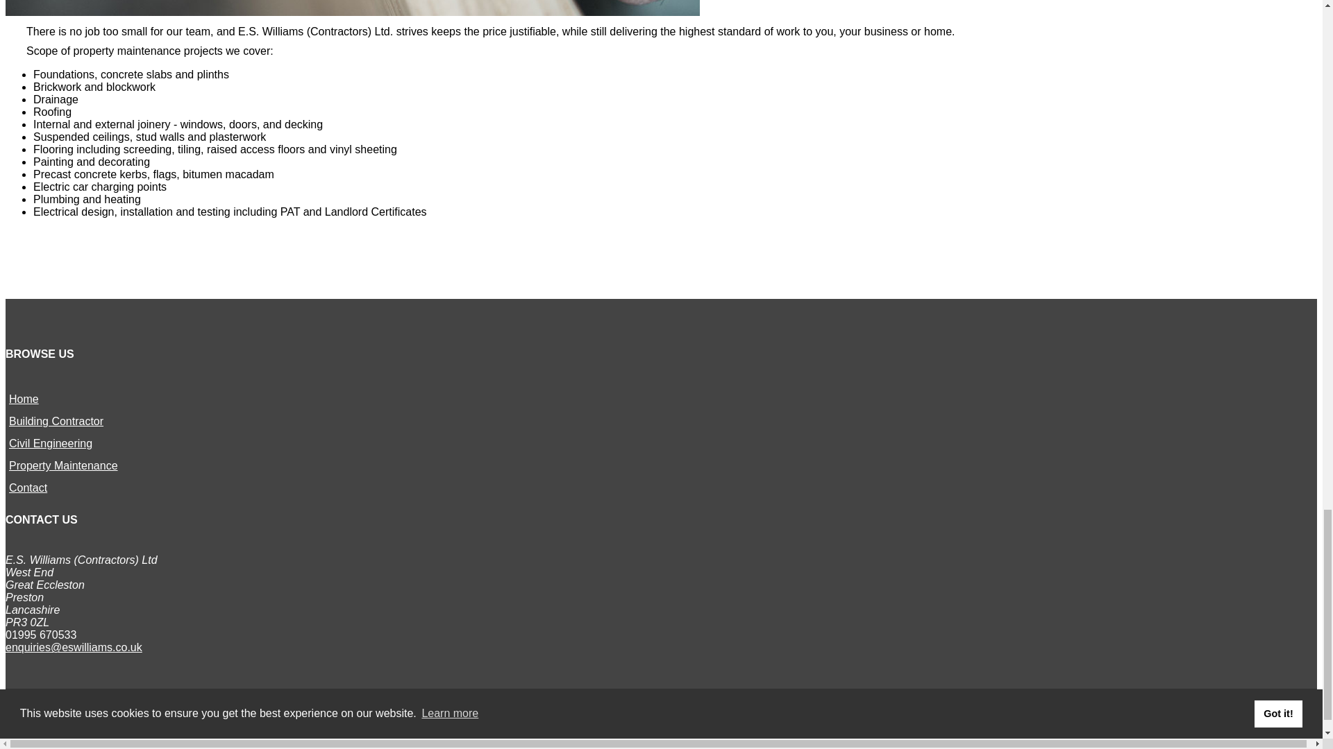 This screenshot has height=749, width=1333. I want to click on Contact, so click(28, 488).